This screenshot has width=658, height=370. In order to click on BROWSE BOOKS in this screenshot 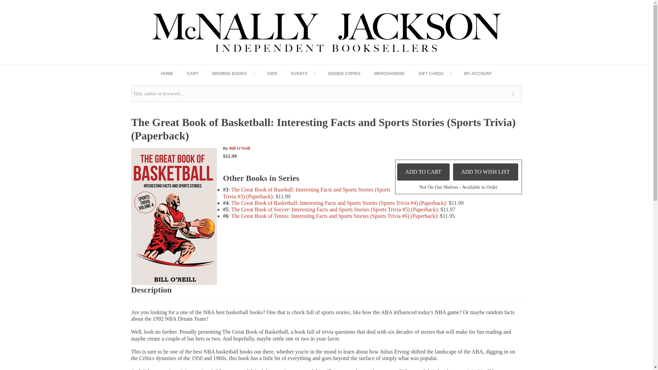, I will do `click(233, 73)`.